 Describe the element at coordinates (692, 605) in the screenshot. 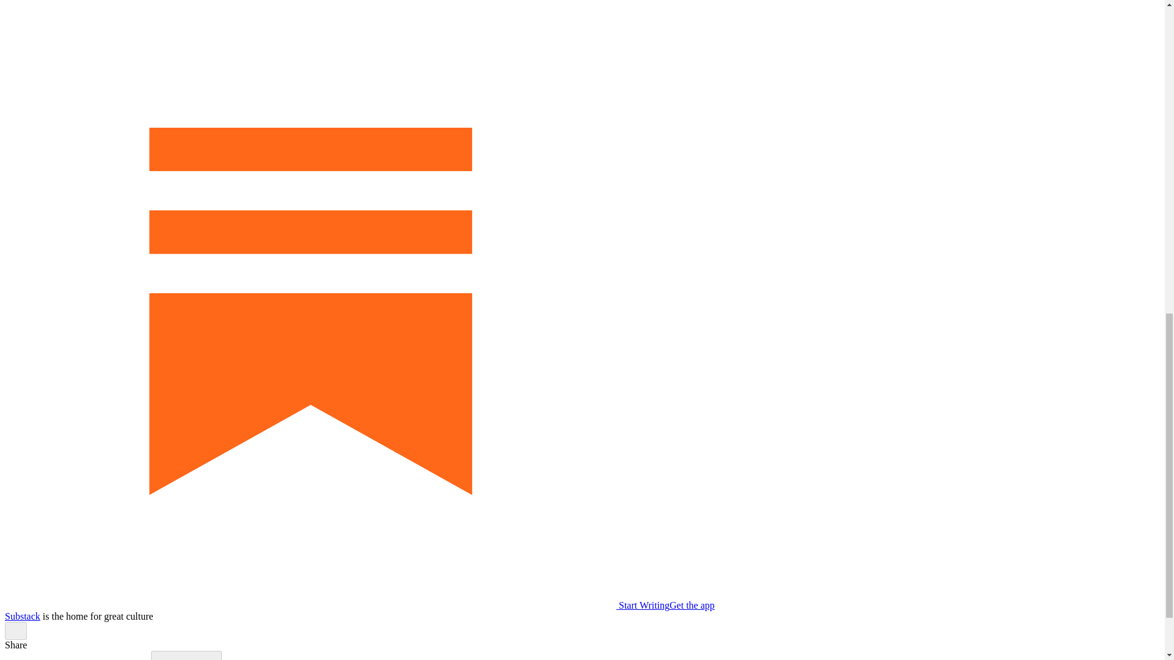

I see `Get the app` at that location.